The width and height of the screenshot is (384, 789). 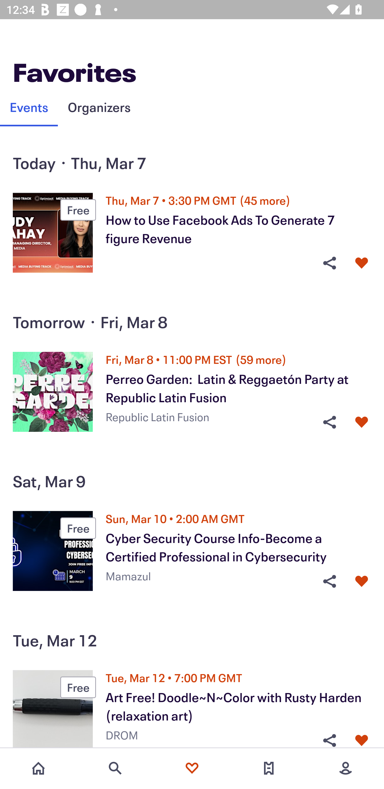 I want to click on Organizers, so click(x=99, y=107).